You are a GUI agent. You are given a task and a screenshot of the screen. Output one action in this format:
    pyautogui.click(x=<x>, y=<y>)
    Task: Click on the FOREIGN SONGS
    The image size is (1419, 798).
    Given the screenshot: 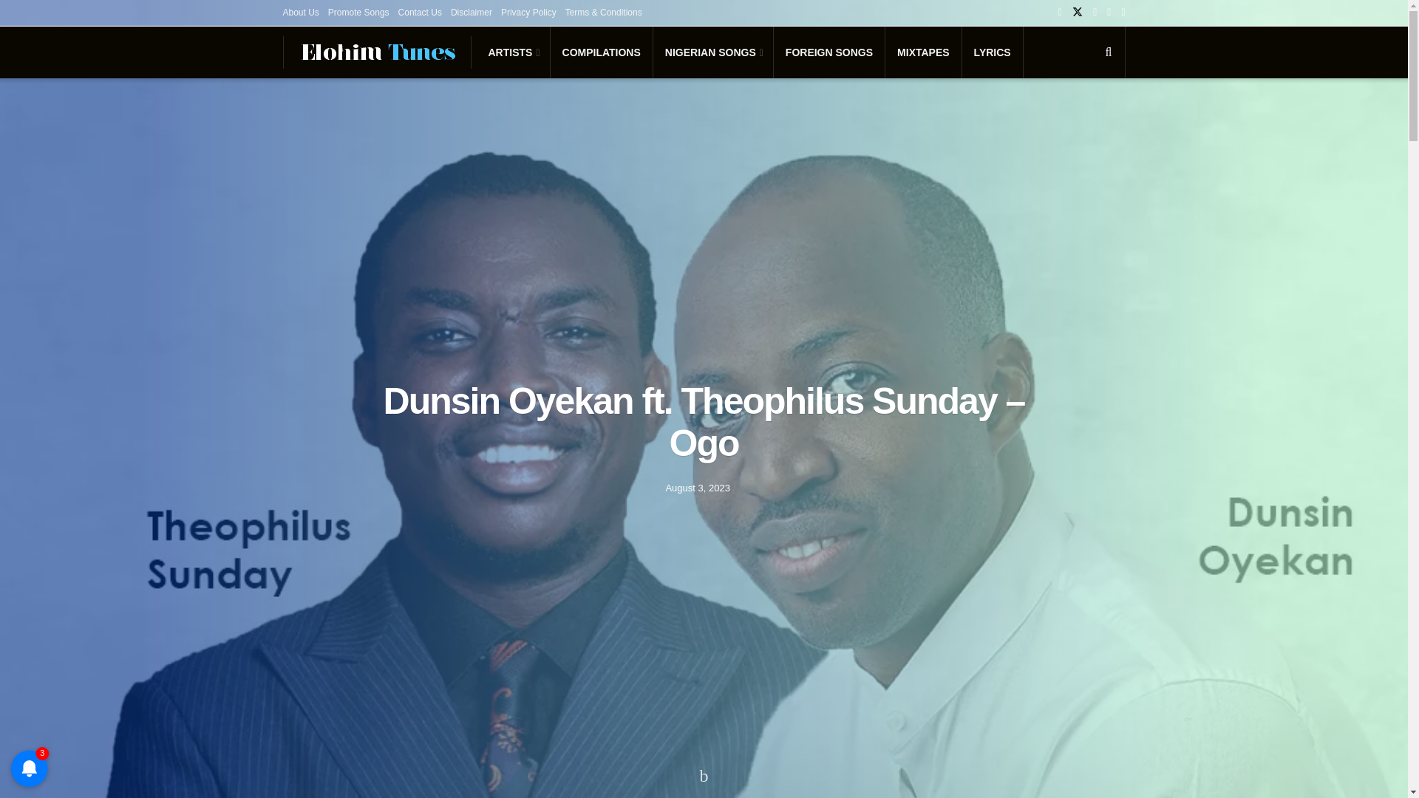 What is the action you would take?
    pyautogui.click(x=828, y=52)
    